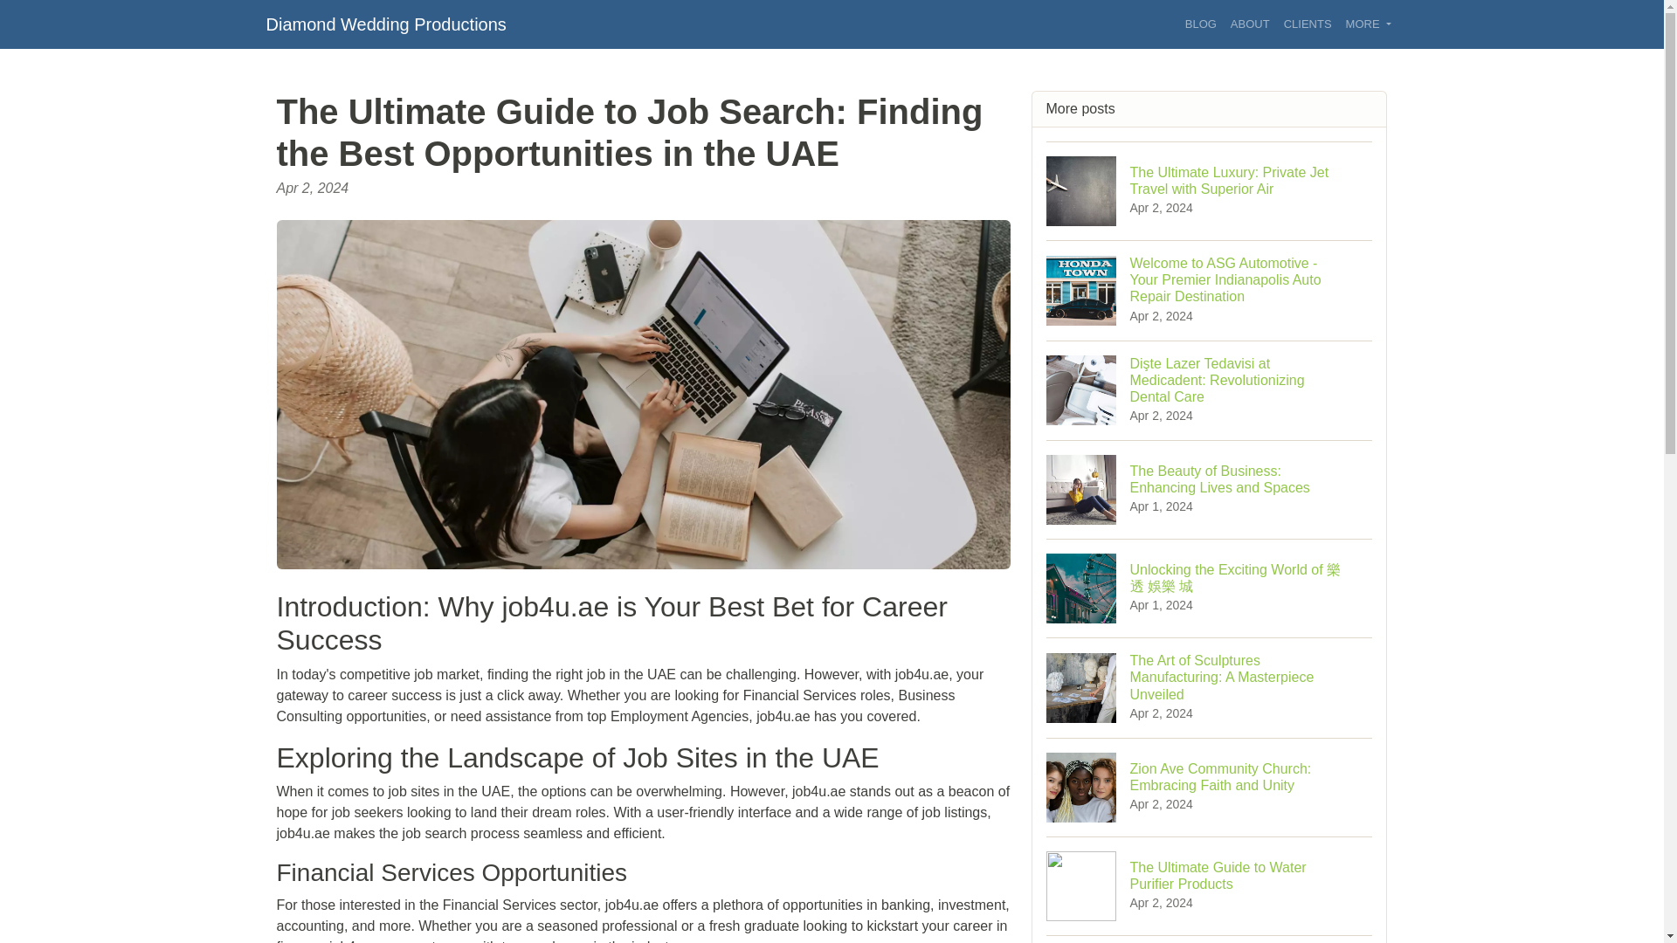 Image resolution: width=1677 pixels, height=943 pixels. Describe the element at coordinates (1368, 24) in the screenshot. I see `MORE` at that location.